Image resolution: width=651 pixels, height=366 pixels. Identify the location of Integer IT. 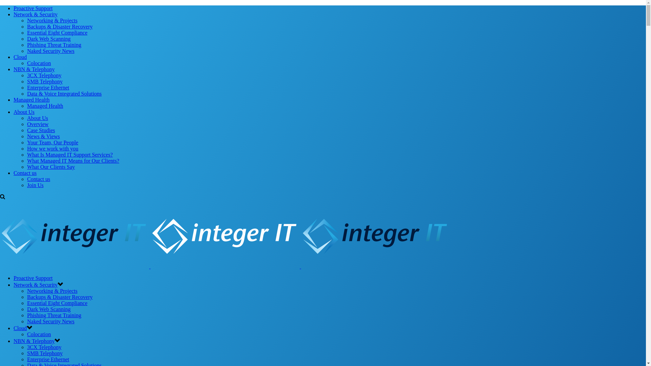
(225, 266).